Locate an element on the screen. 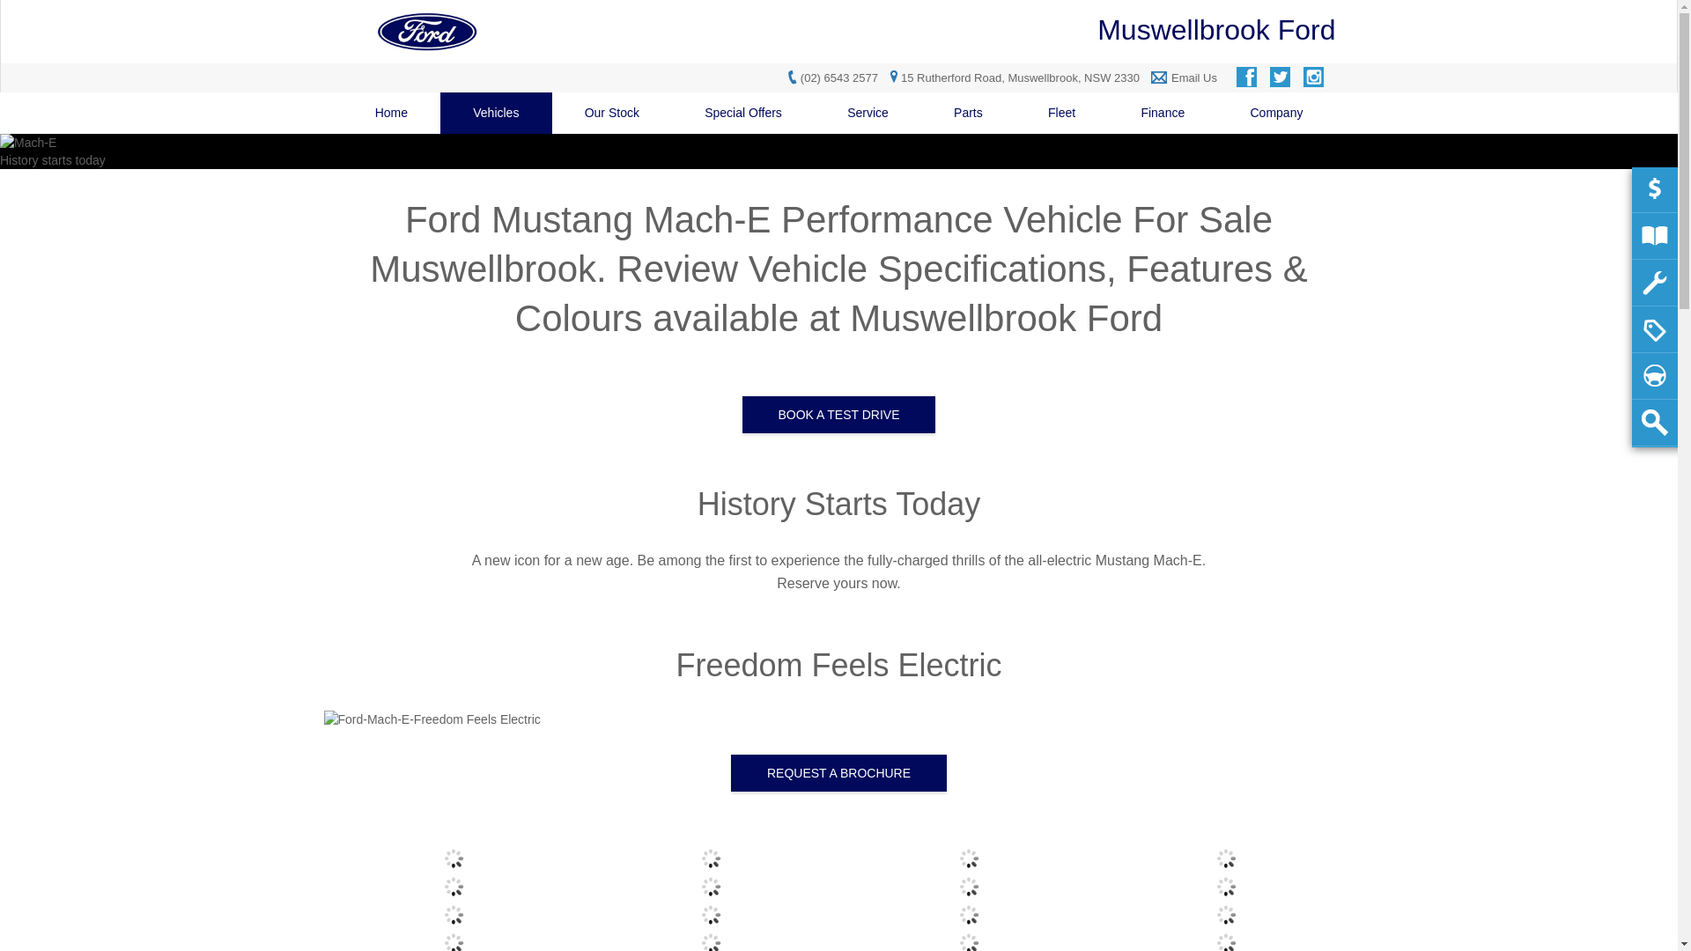 The height and width of the screenshot is (951, 1691). REQUEST A BROCHURE is located at coordinates (838, 773).